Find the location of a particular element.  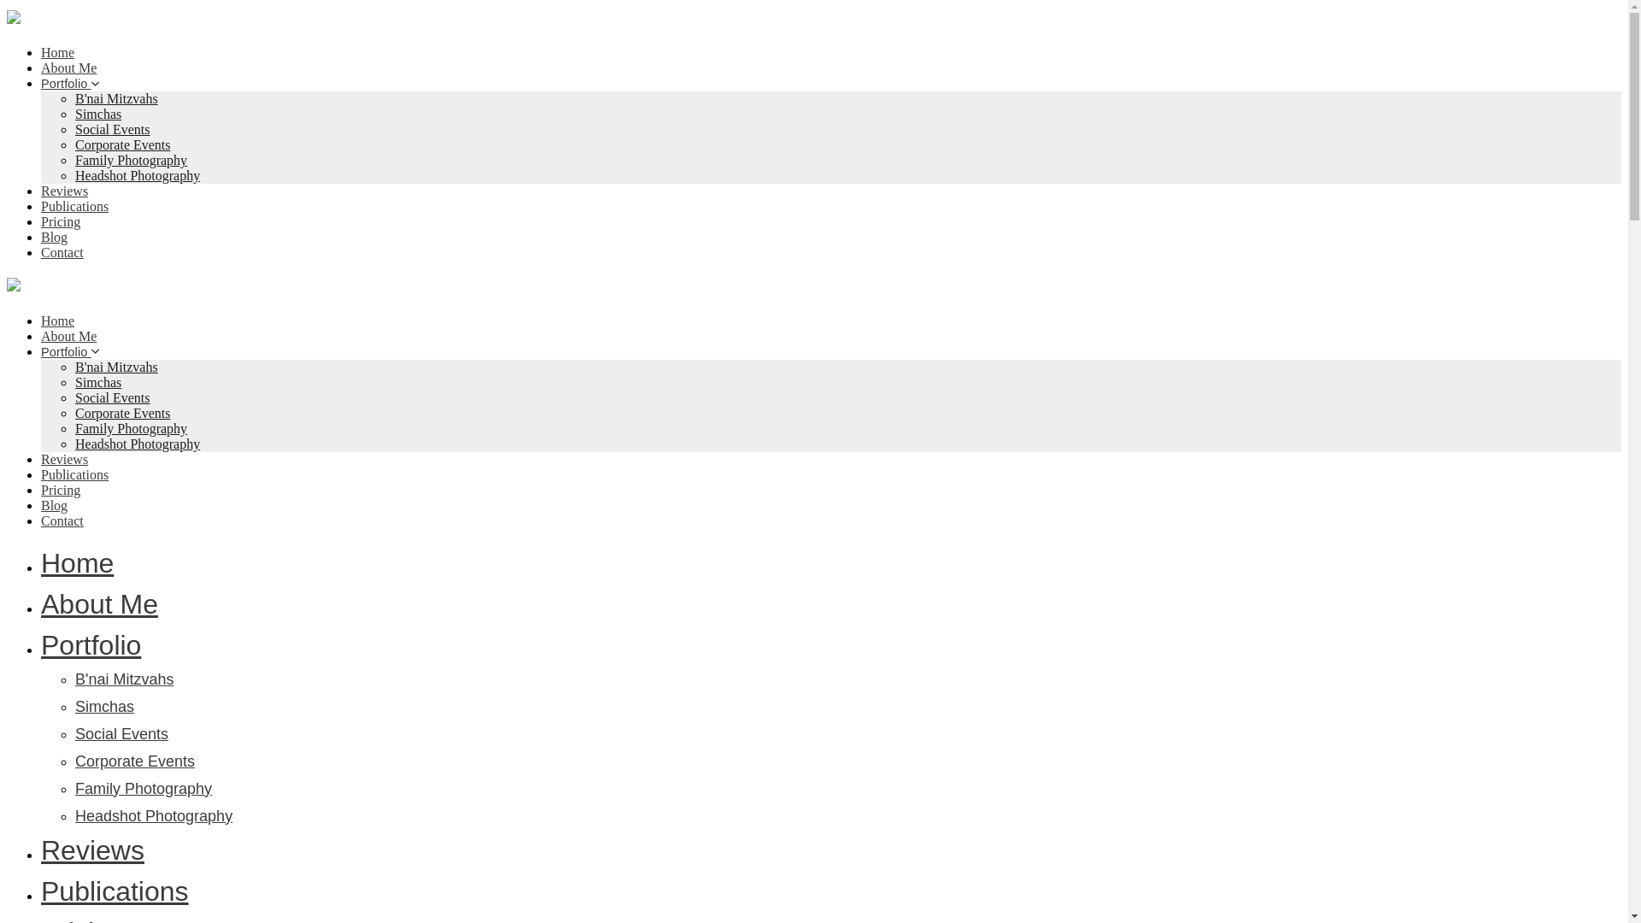

Publications is located at coordinates (74, 206).